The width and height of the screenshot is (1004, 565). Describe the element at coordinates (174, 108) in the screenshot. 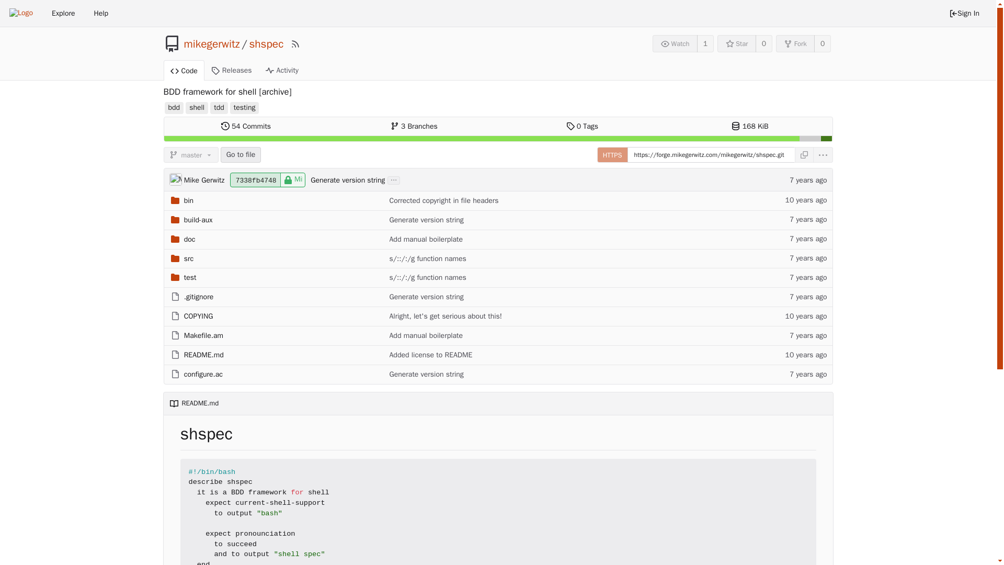

I see `bdd` at that location.